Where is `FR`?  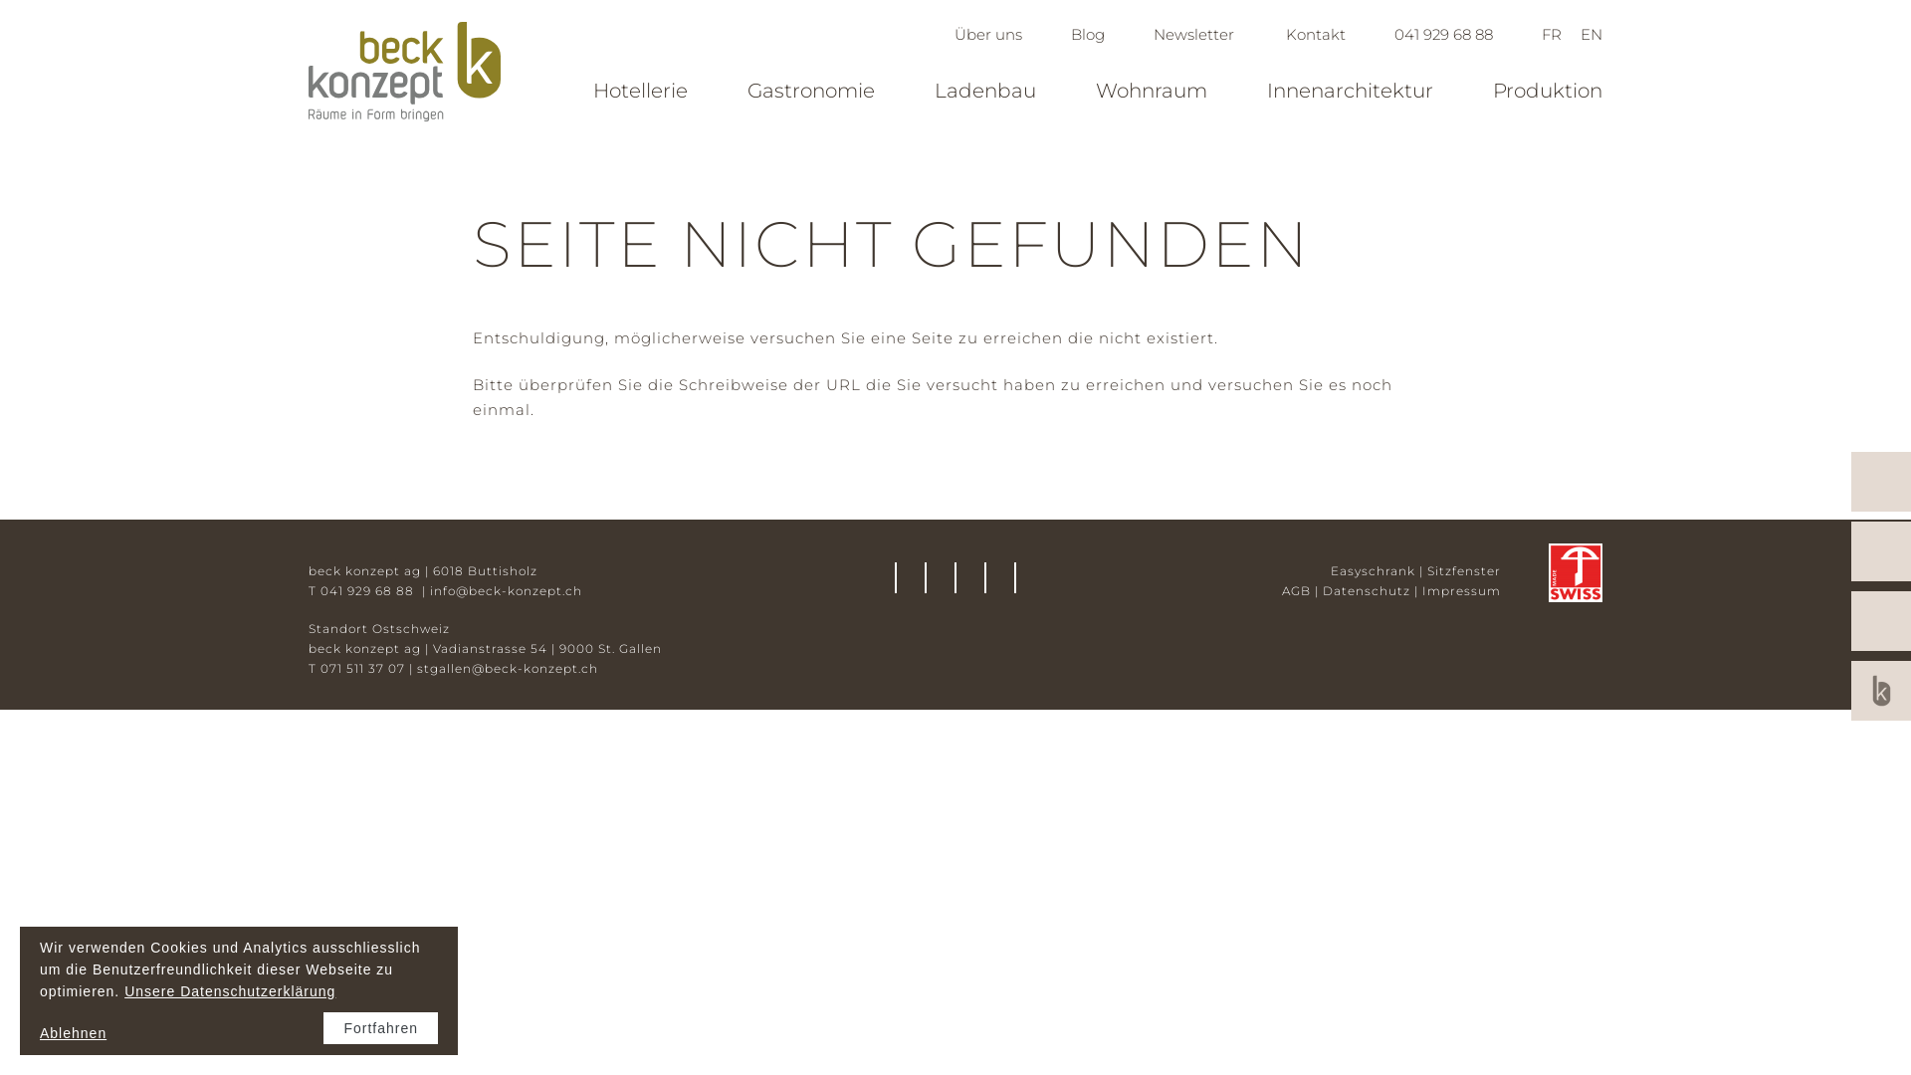
FR is located at coordinates (1552, 34).